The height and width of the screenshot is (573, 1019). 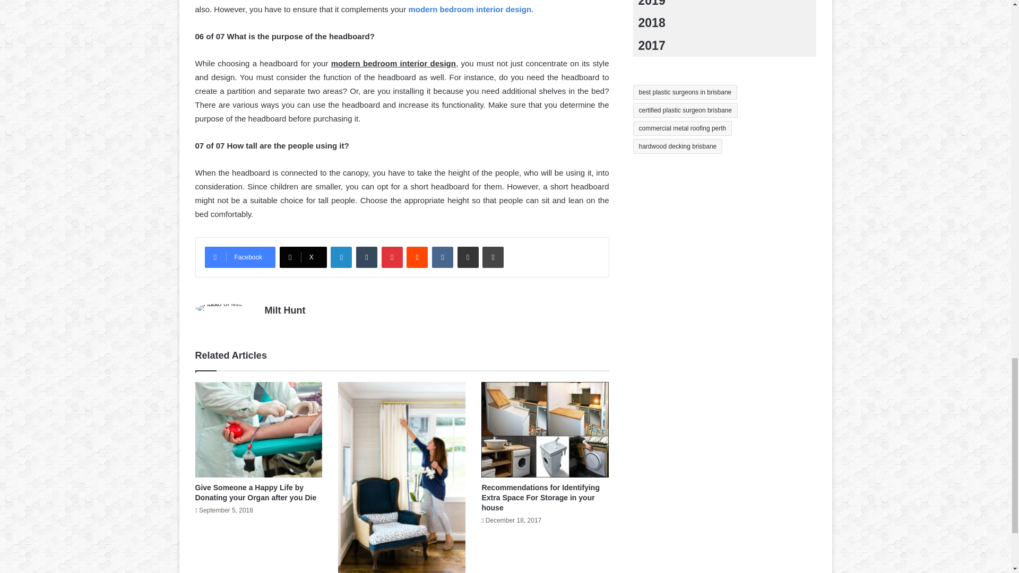 I want to click on modern bedroom interior design, so click(x=469, y=8).